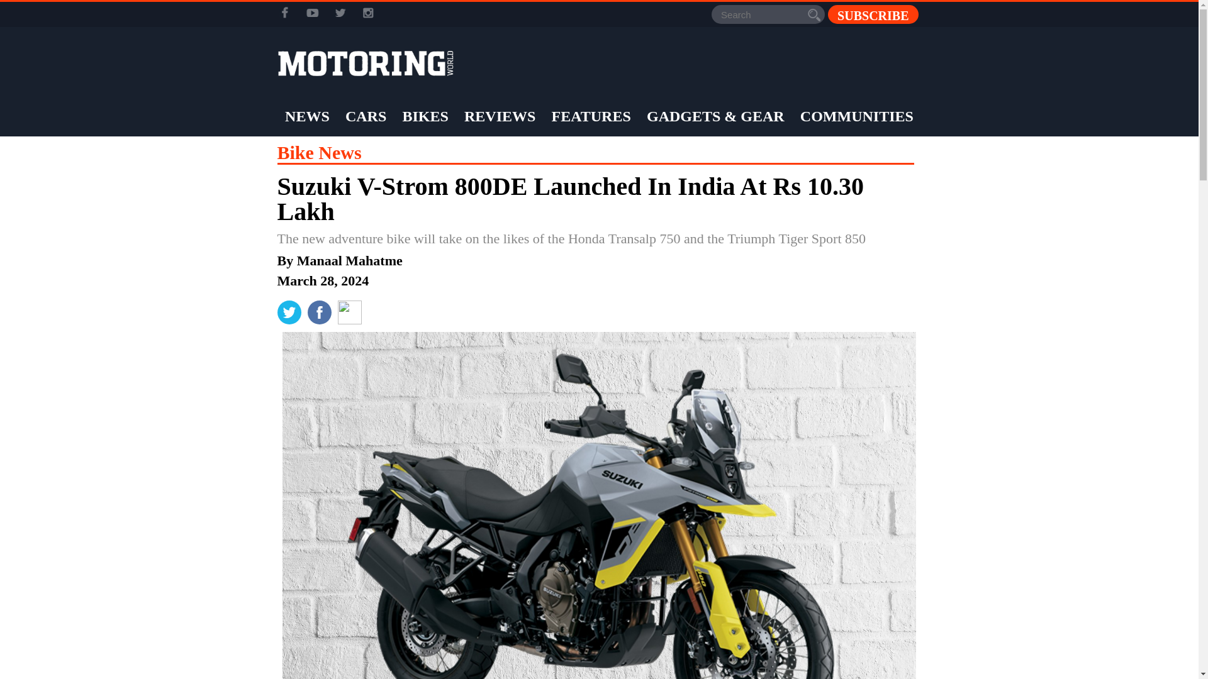 This screenshot has height=679, width=1208. I want to click on Posts by Manaal Mahatme, so click(350, 260).